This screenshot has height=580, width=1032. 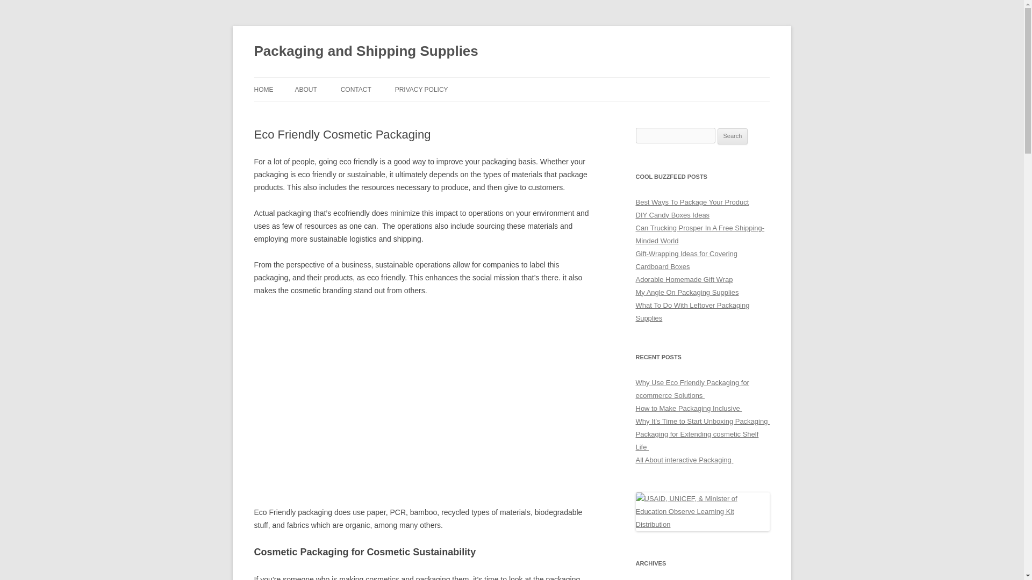 I want to click on Packaging and Shipping Supplies, so click(x=365, y=52).